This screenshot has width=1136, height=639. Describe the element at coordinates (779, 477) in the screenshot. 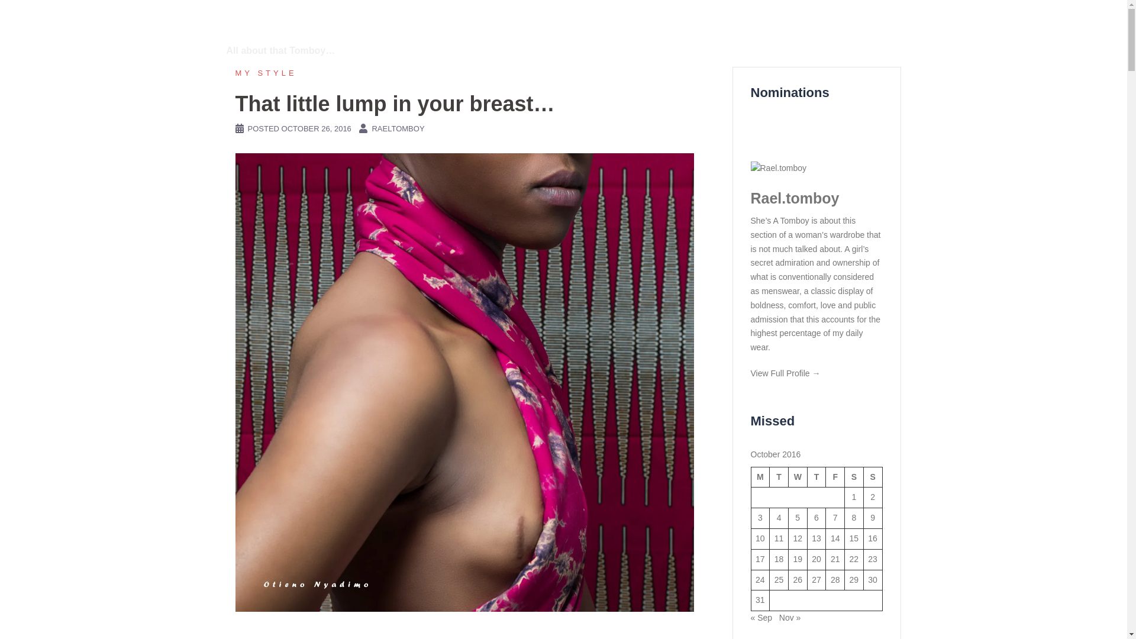

I see `Tuesday` at that location.